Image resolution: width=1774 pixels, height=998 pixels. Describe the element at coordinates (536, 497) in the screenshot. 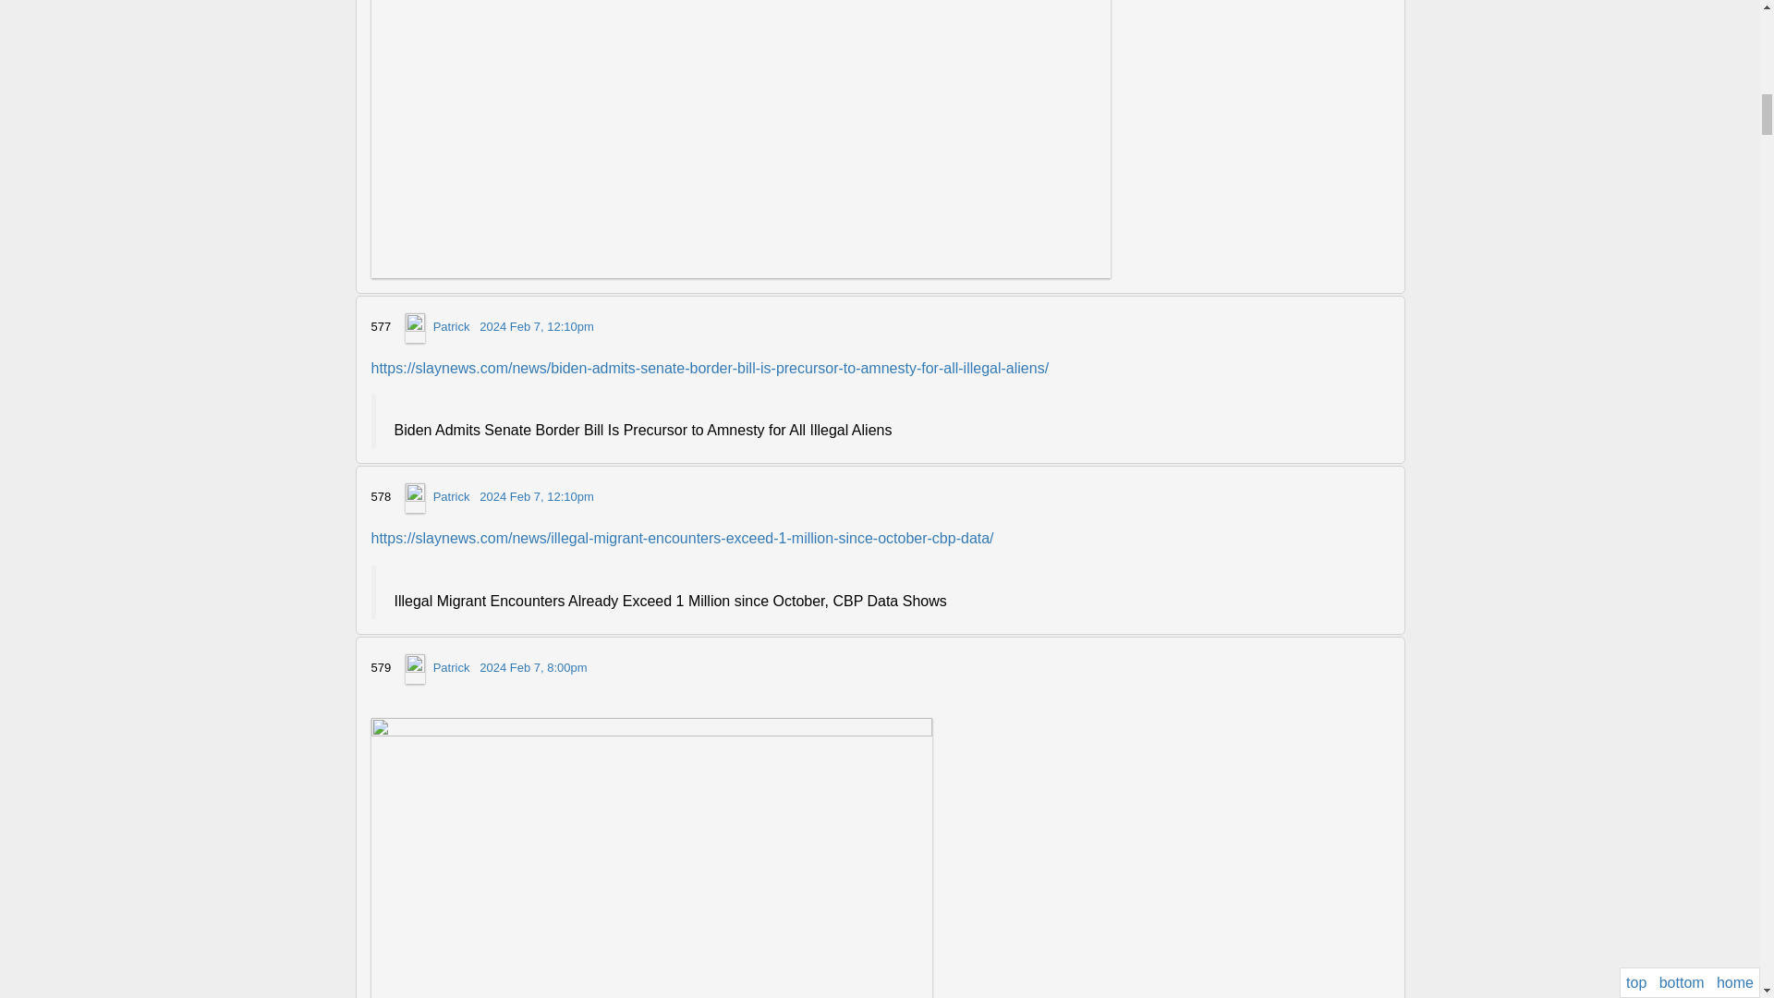

I see `permalink to this comment` at that location.